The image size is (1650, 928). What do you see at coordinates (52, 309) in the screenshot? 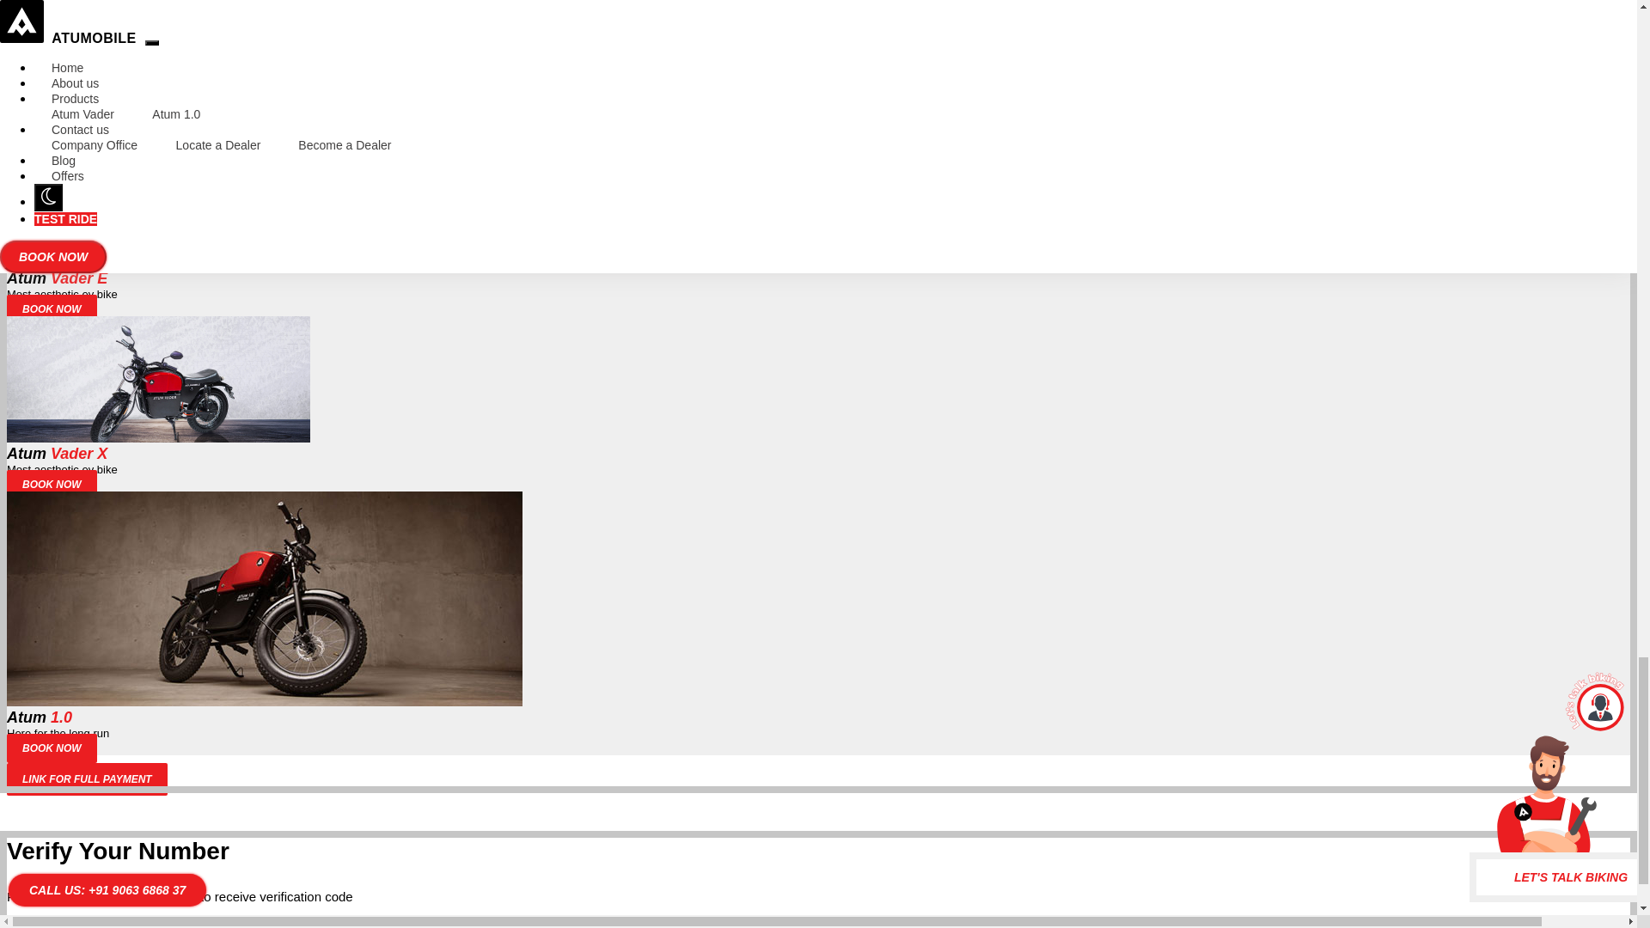
I see `BOOK NOW` at bounding box center [52, 309].